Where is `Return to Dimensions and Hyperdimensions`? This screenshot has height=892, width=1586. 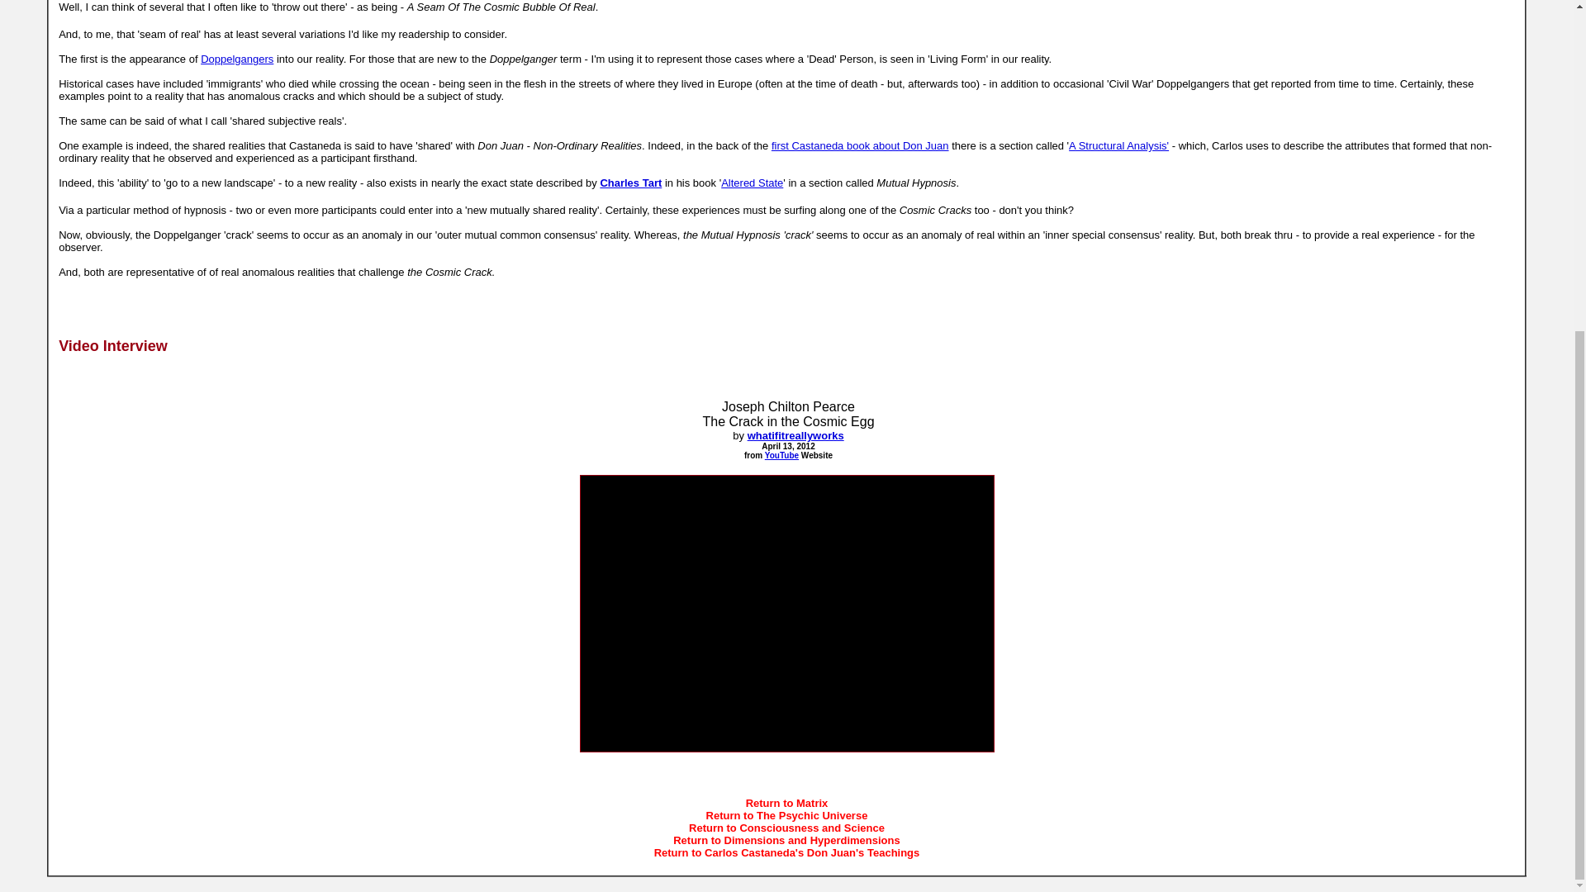 Return to Dimensions and Hyperdimensions is located at coordinates (786, 839).